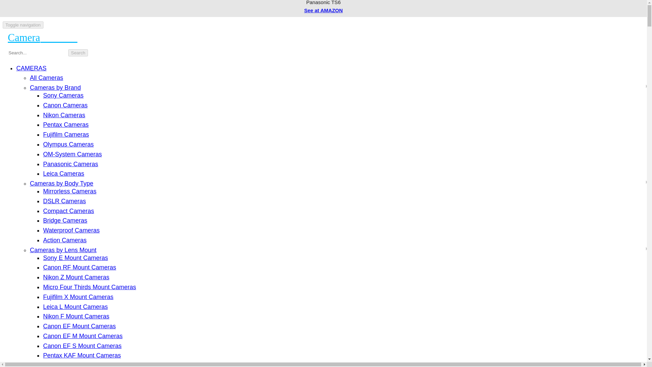  Describe the element at coordinates (55, 88) in the screenshot. I see `Cameras by Brand` at that location.